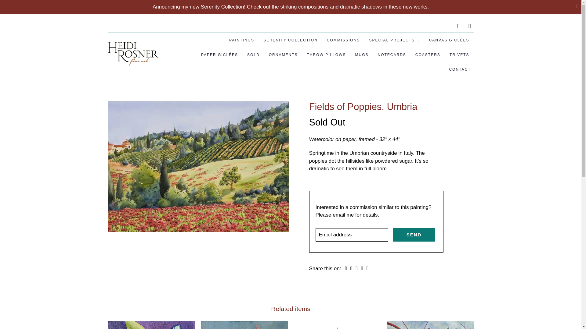  What do you see at coordinates (253, 55) in the screenshot?
I see `SOLD` at bounding box center [253, 55].